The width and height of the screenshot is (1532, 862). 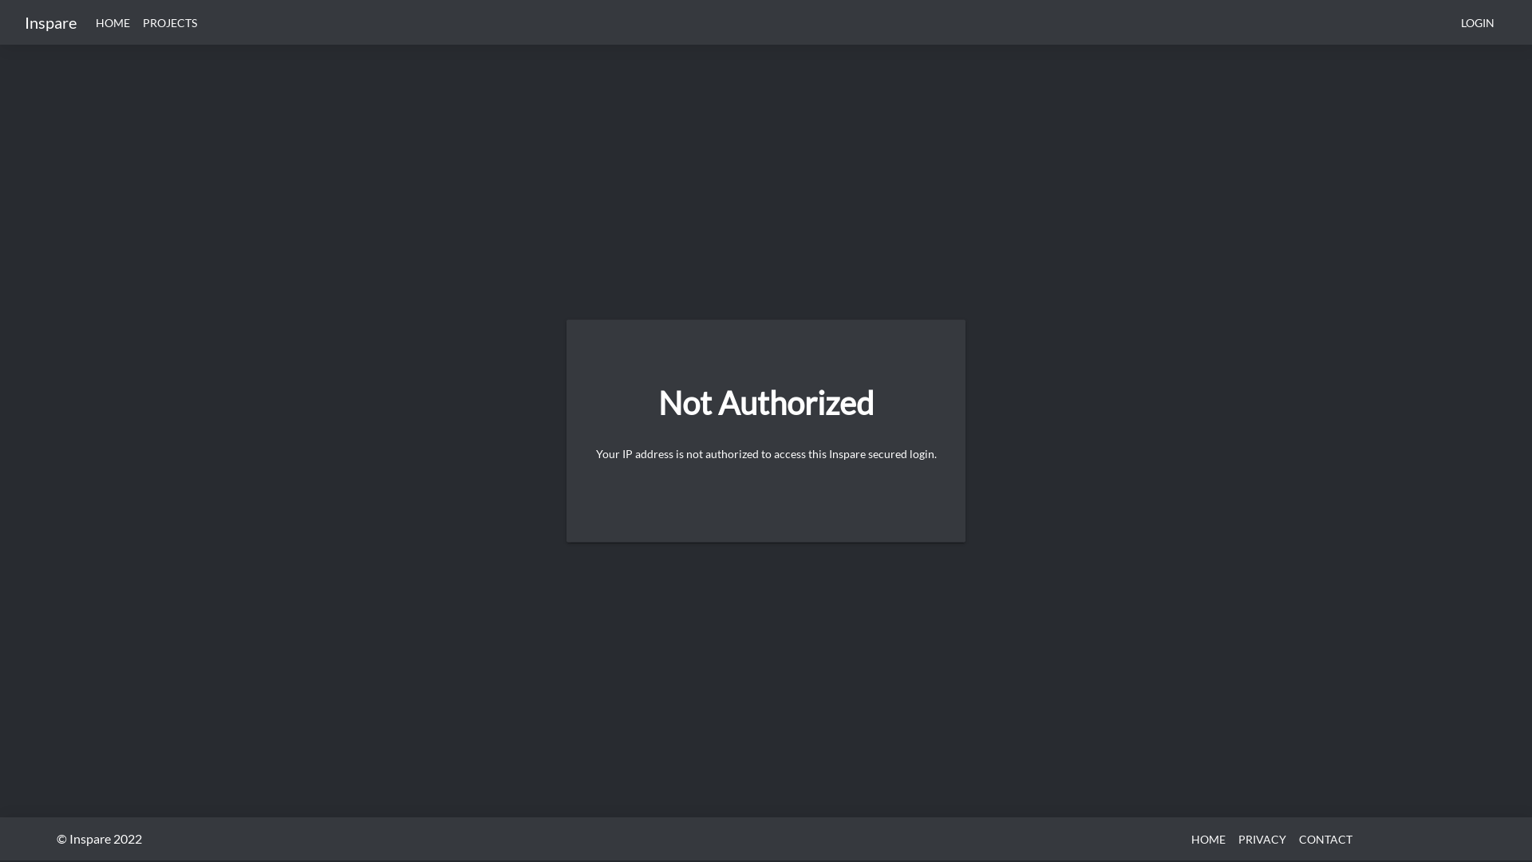 What do you see at coordinates (113, 22) in the screenshot?
I see `HOME` at bounding box center [113, 22].